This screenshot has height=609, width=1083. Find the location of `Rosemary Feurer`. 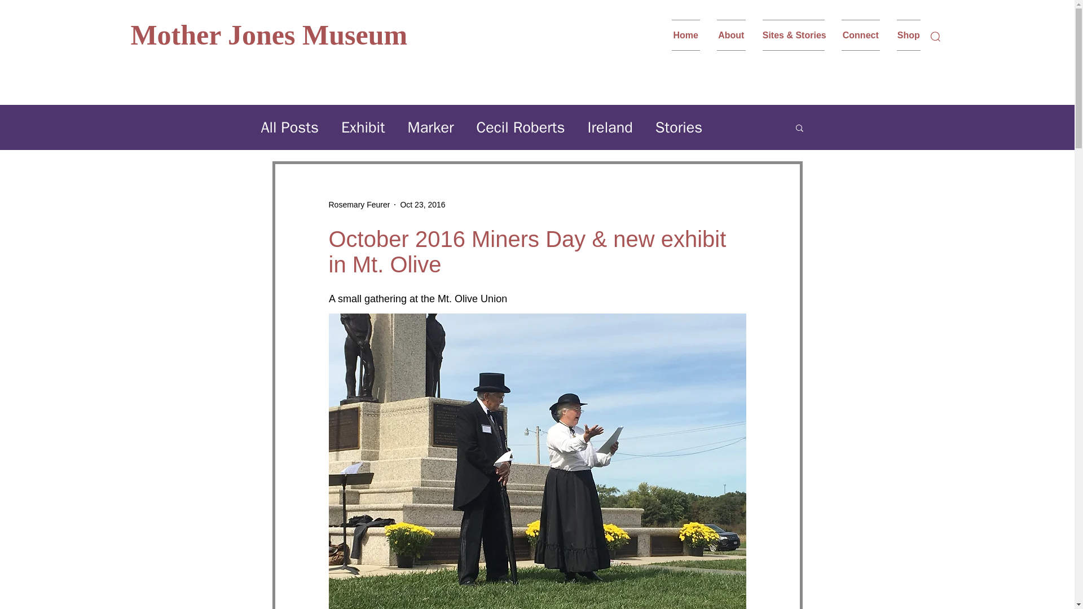

Rosemary Feurer is located at coordinates (359, 204).